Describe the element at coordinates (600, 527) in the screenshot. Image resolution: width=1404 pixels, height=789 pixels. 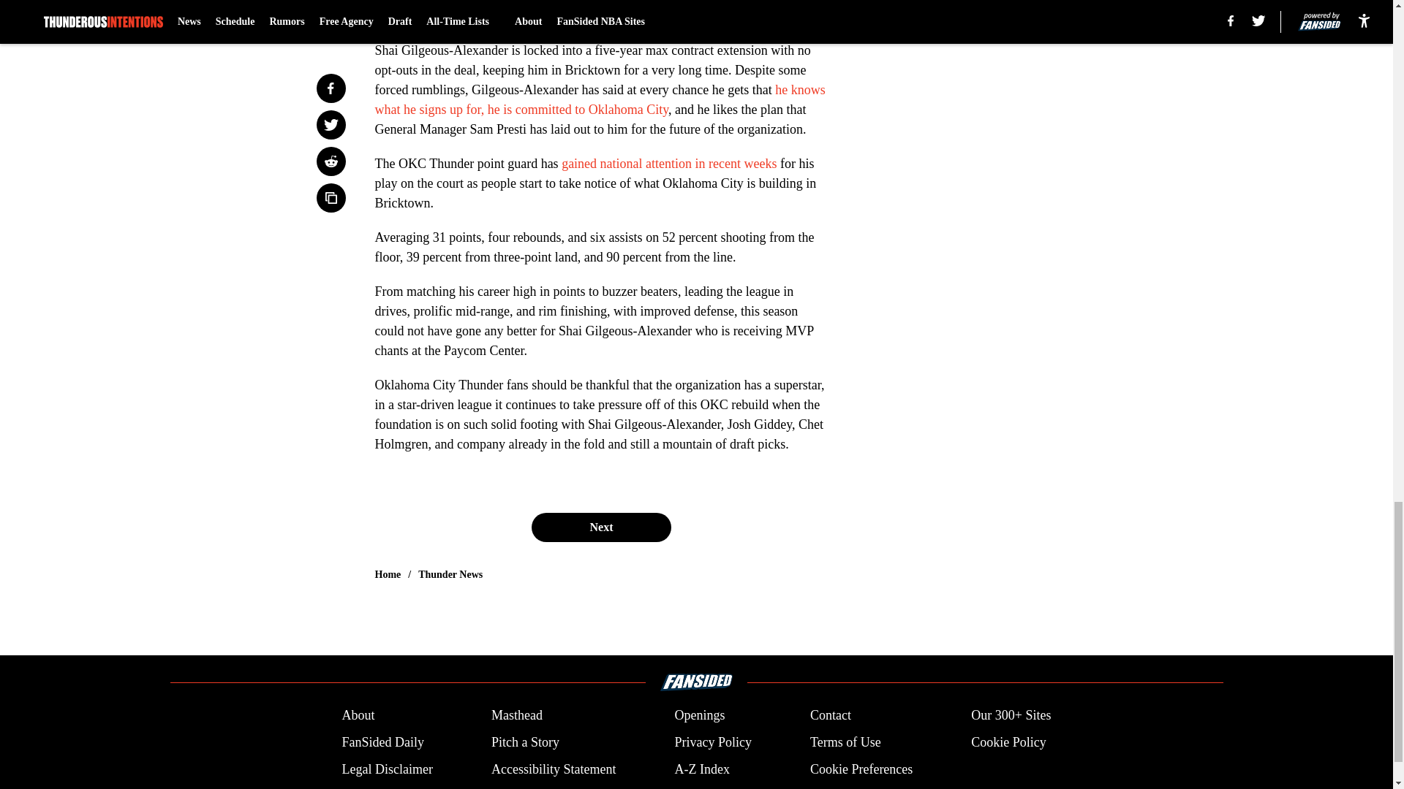
I see `Next` at that location.